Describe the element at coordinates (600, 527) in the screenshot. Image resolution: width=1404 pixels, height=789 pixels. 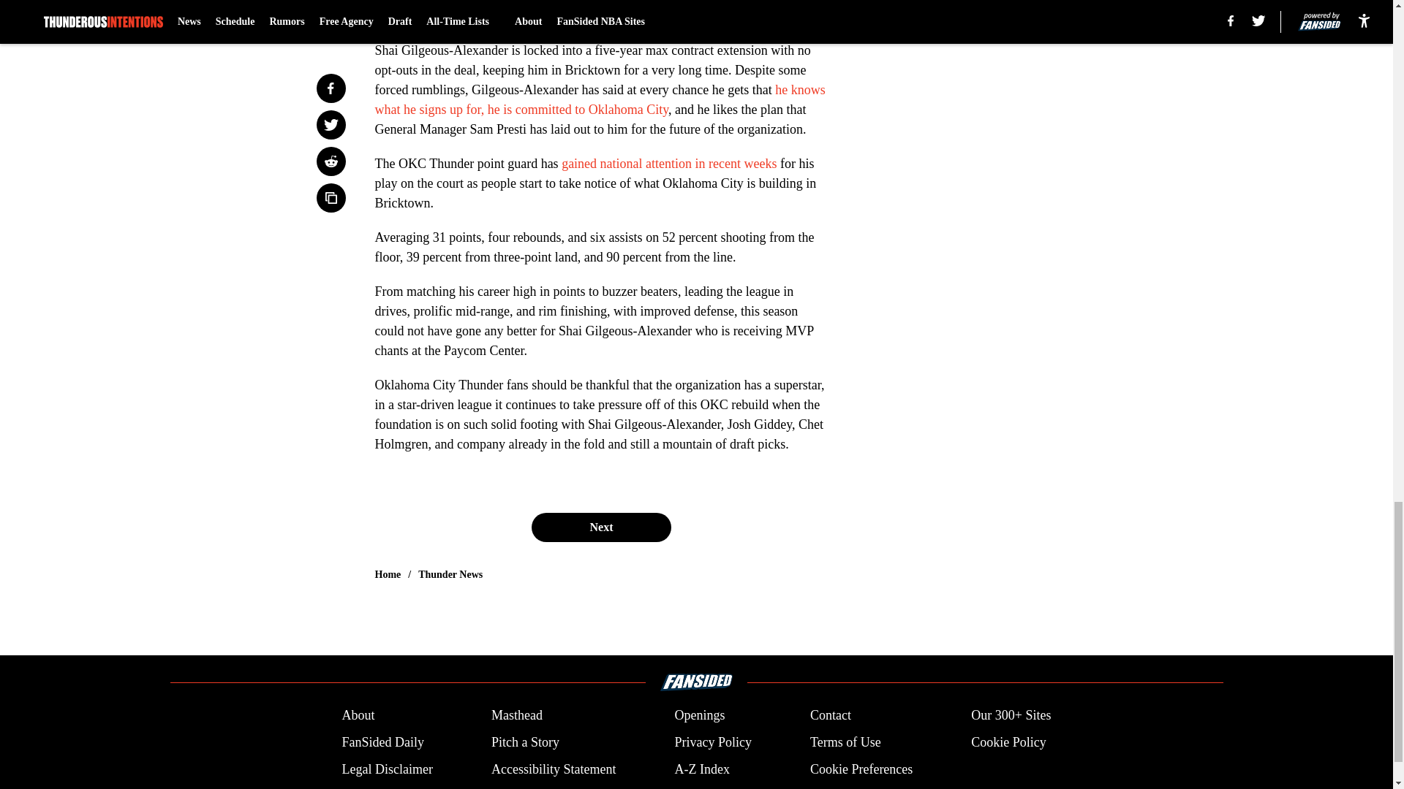
I see `Next` at that location.